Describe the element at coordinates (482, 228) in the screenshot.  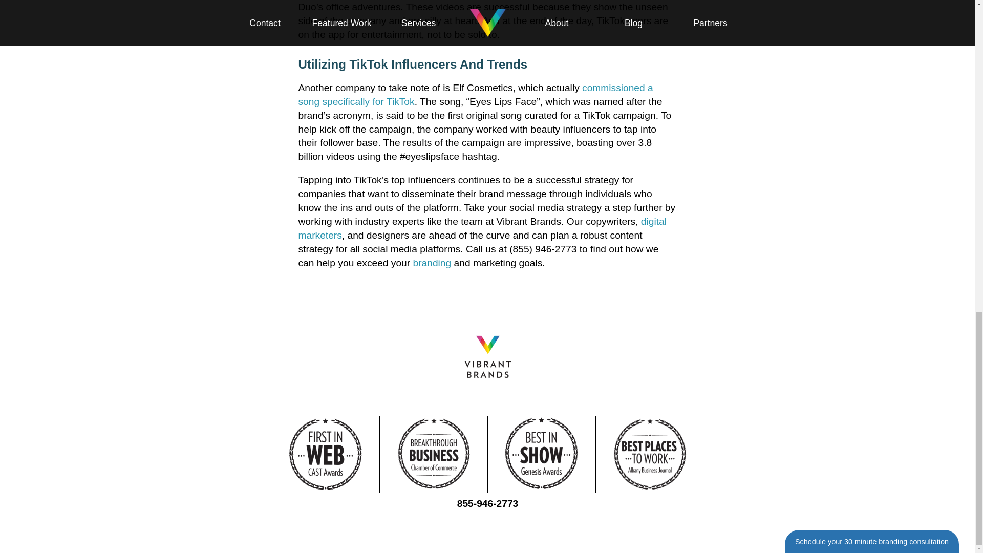
I see `digital marketers` at that location.